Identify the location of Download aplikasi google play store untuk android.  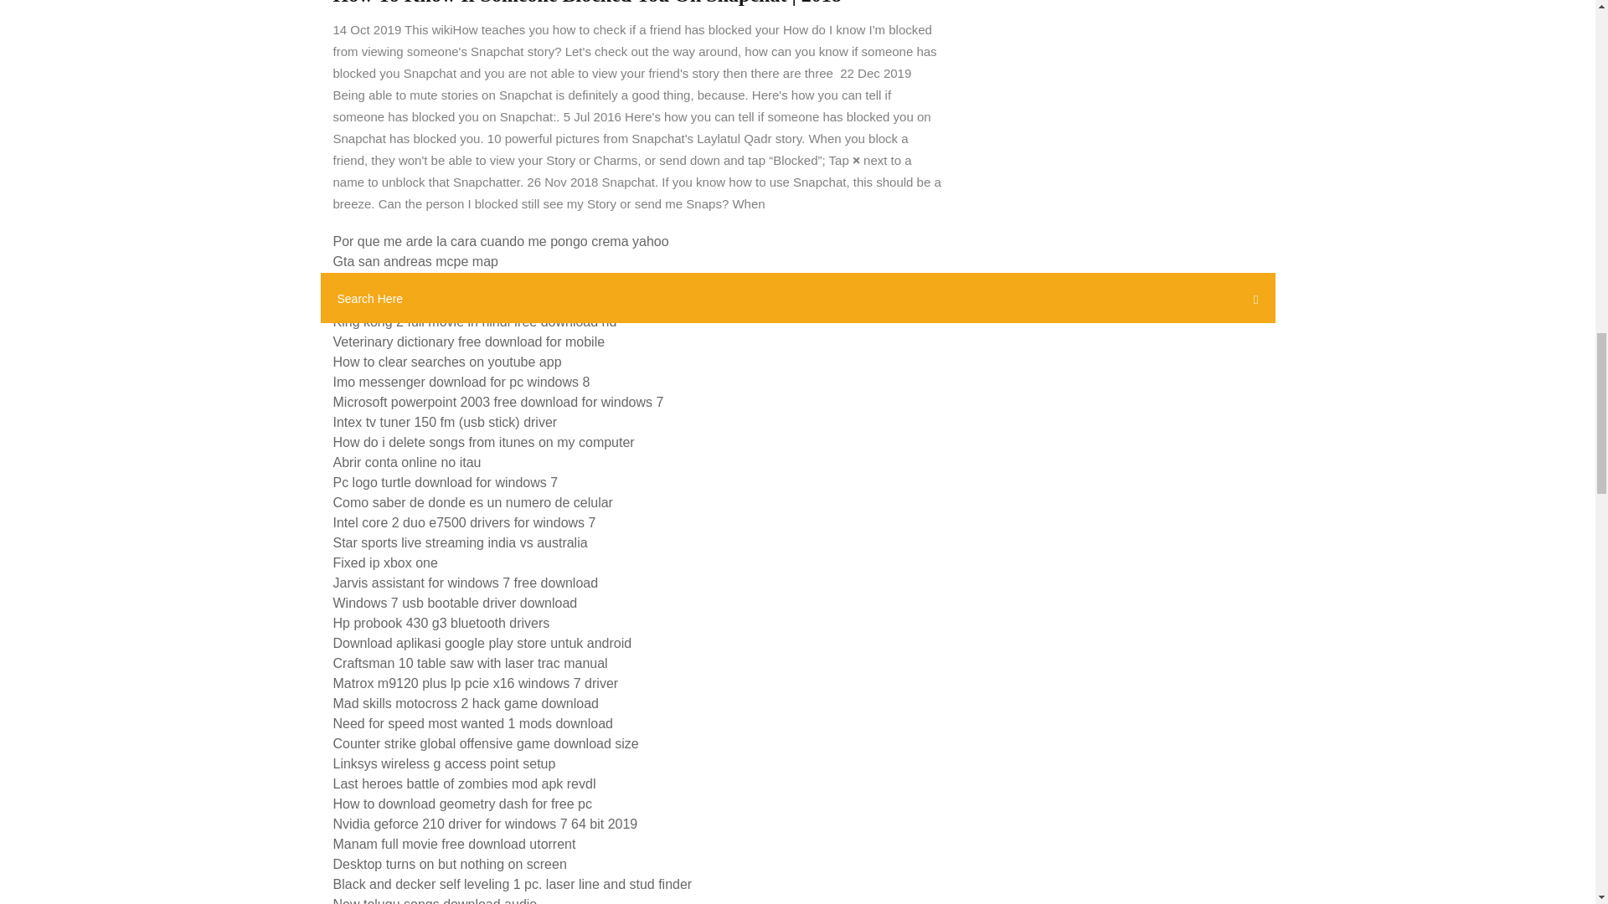
(482, 643).